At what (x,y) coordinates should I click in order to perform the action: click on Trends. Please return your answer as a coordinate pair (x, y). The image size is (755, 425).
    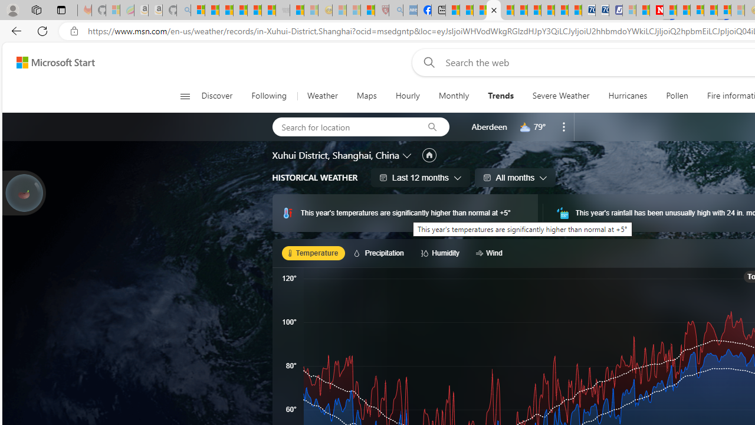
    Looking at the image, I should click on (500, 96).